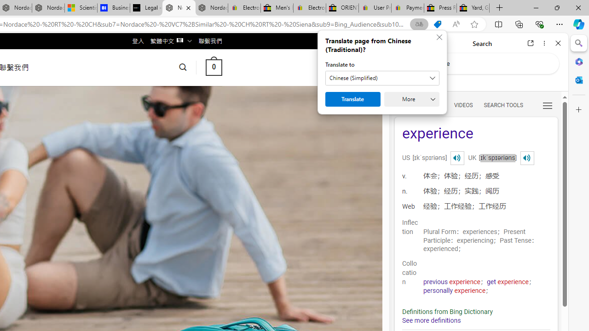 This screenshot has height=331, width=589. Describe the element at coordinates (579, 110) in the screenshot. I see `Customize` at that location.